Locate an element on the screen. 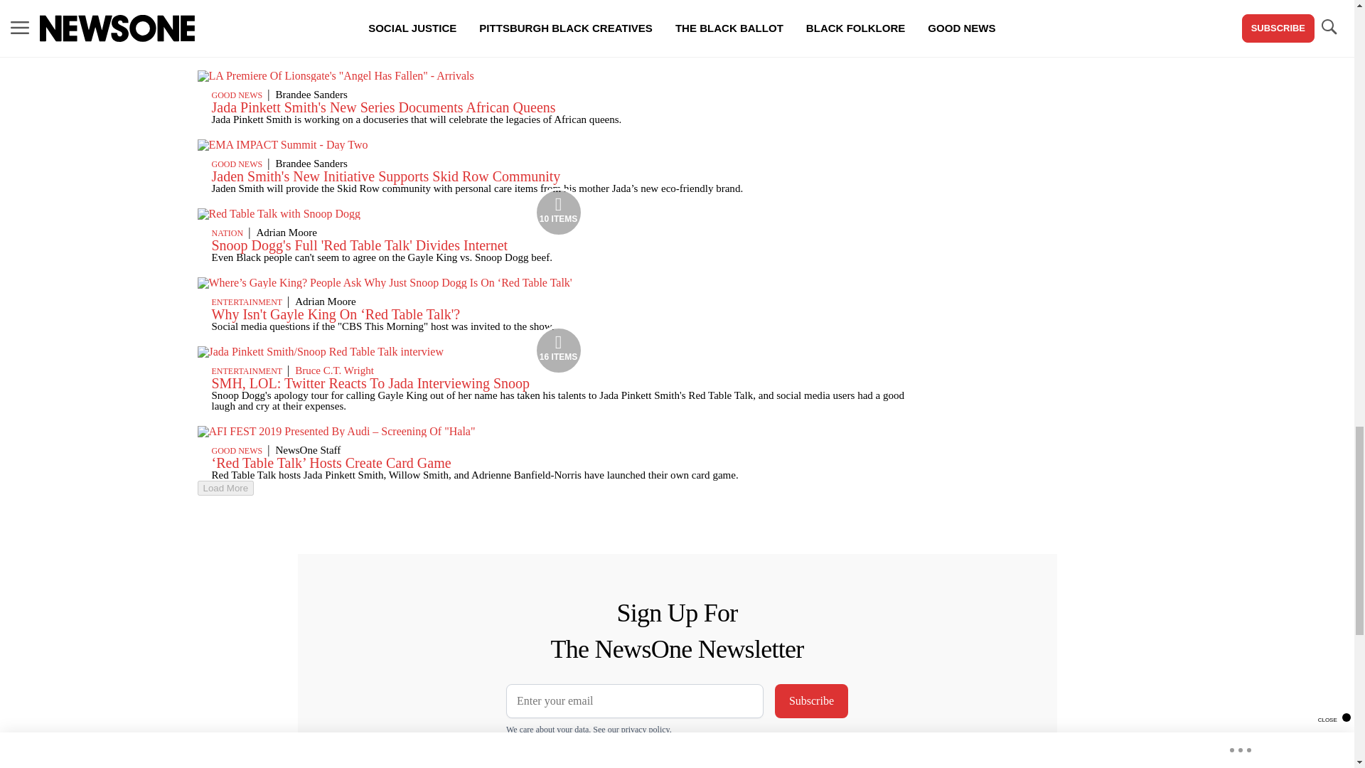 The height and width of the screenshot is (768, 1365). Load More is located at coordinates (559, 488).